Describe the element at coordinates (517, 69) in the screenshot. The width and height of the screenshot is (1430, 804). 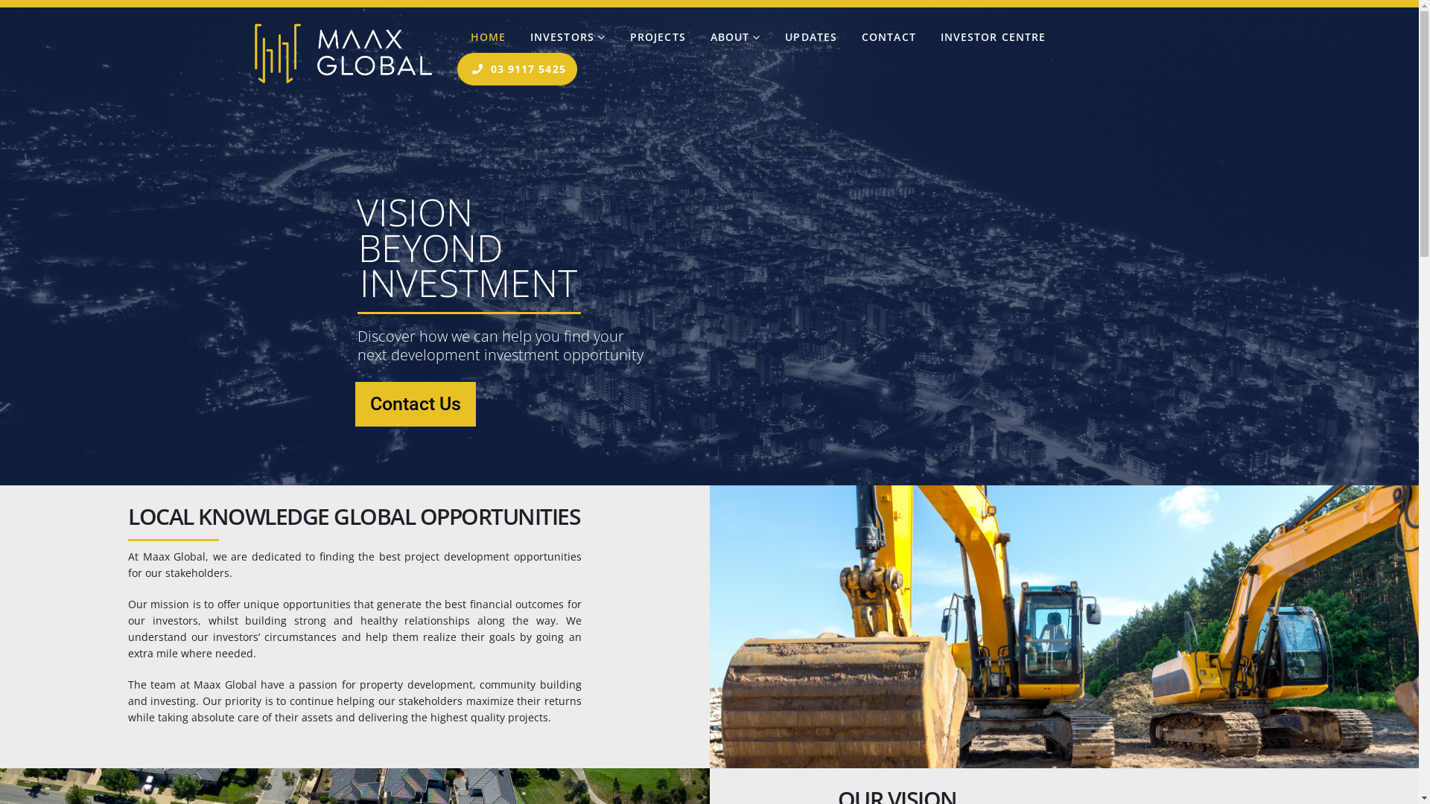
I see `03 9117 5425` at that location.